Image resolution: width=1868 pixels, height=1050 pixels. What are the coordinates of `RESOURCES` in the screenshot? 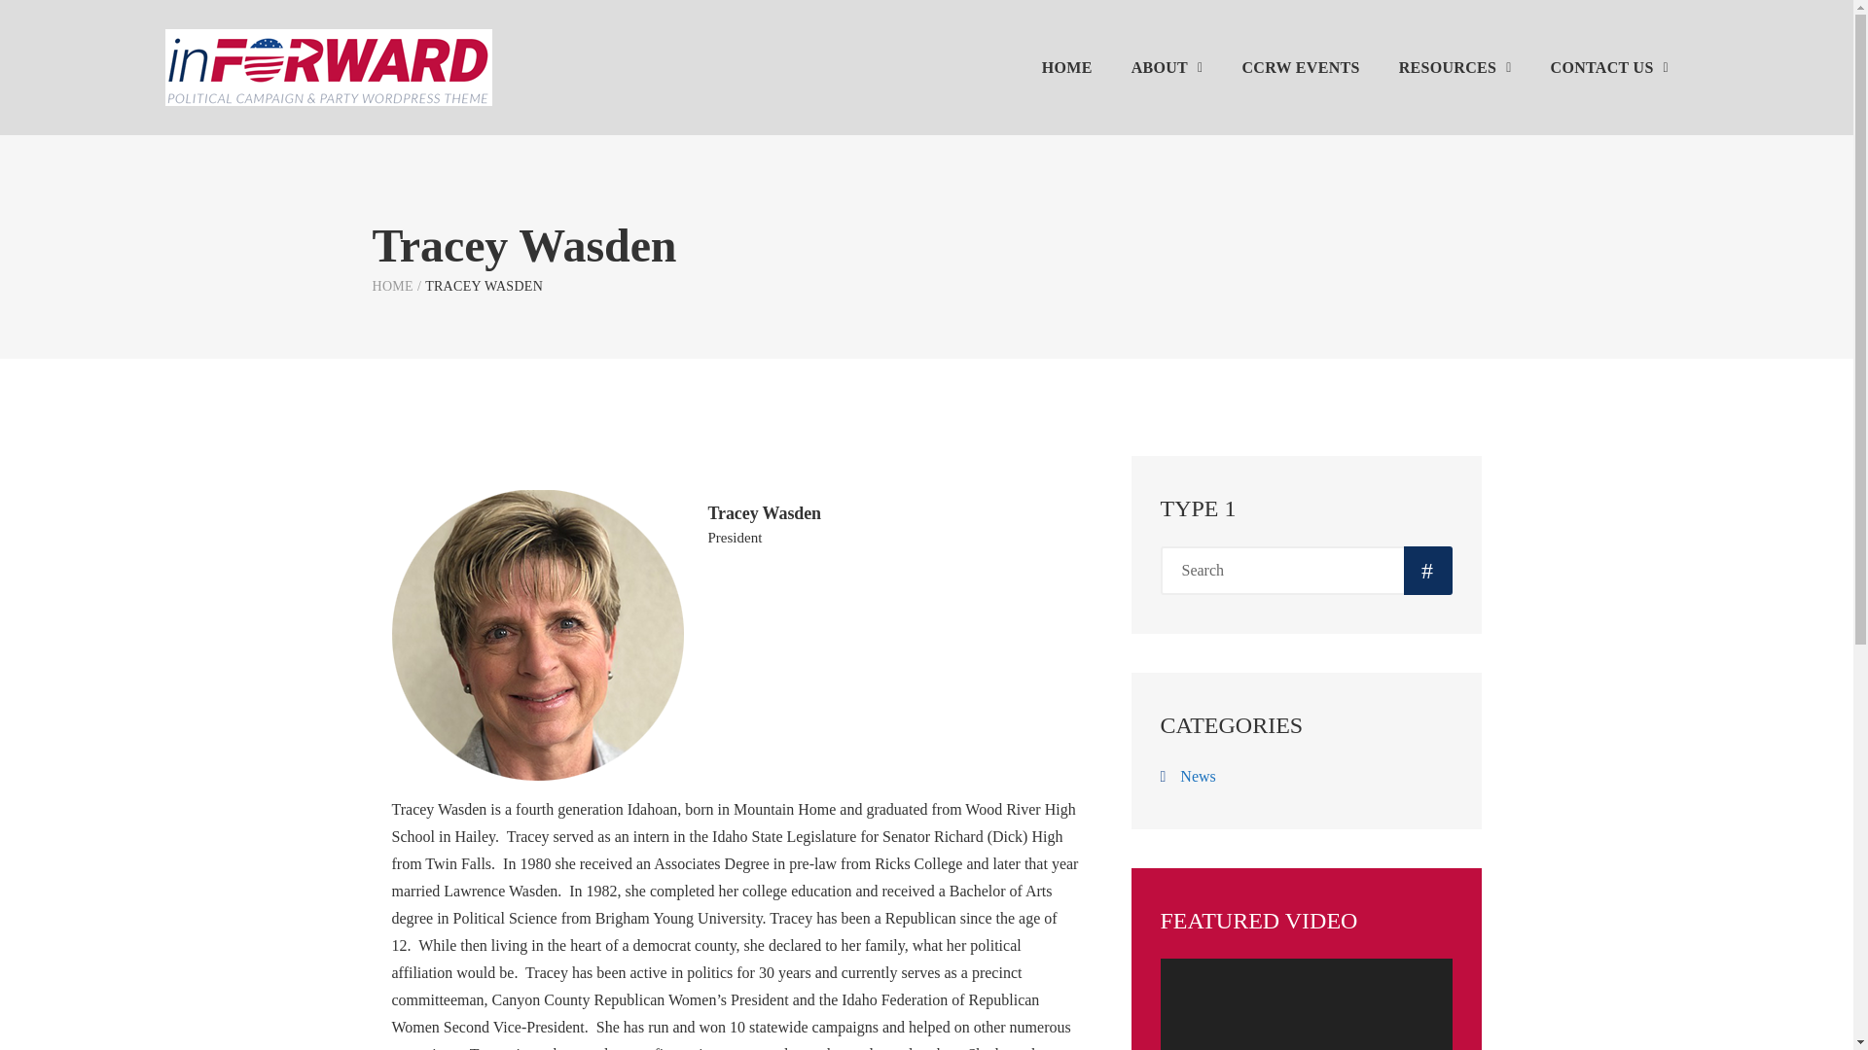 It's located at (1455, 67).